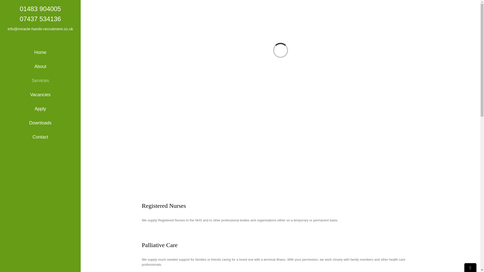 This screenshot has height=272, width=484. What do you see at coordinates (40, 109) in the screenshot?
I see `Apply` at bounding box center [40, 109].